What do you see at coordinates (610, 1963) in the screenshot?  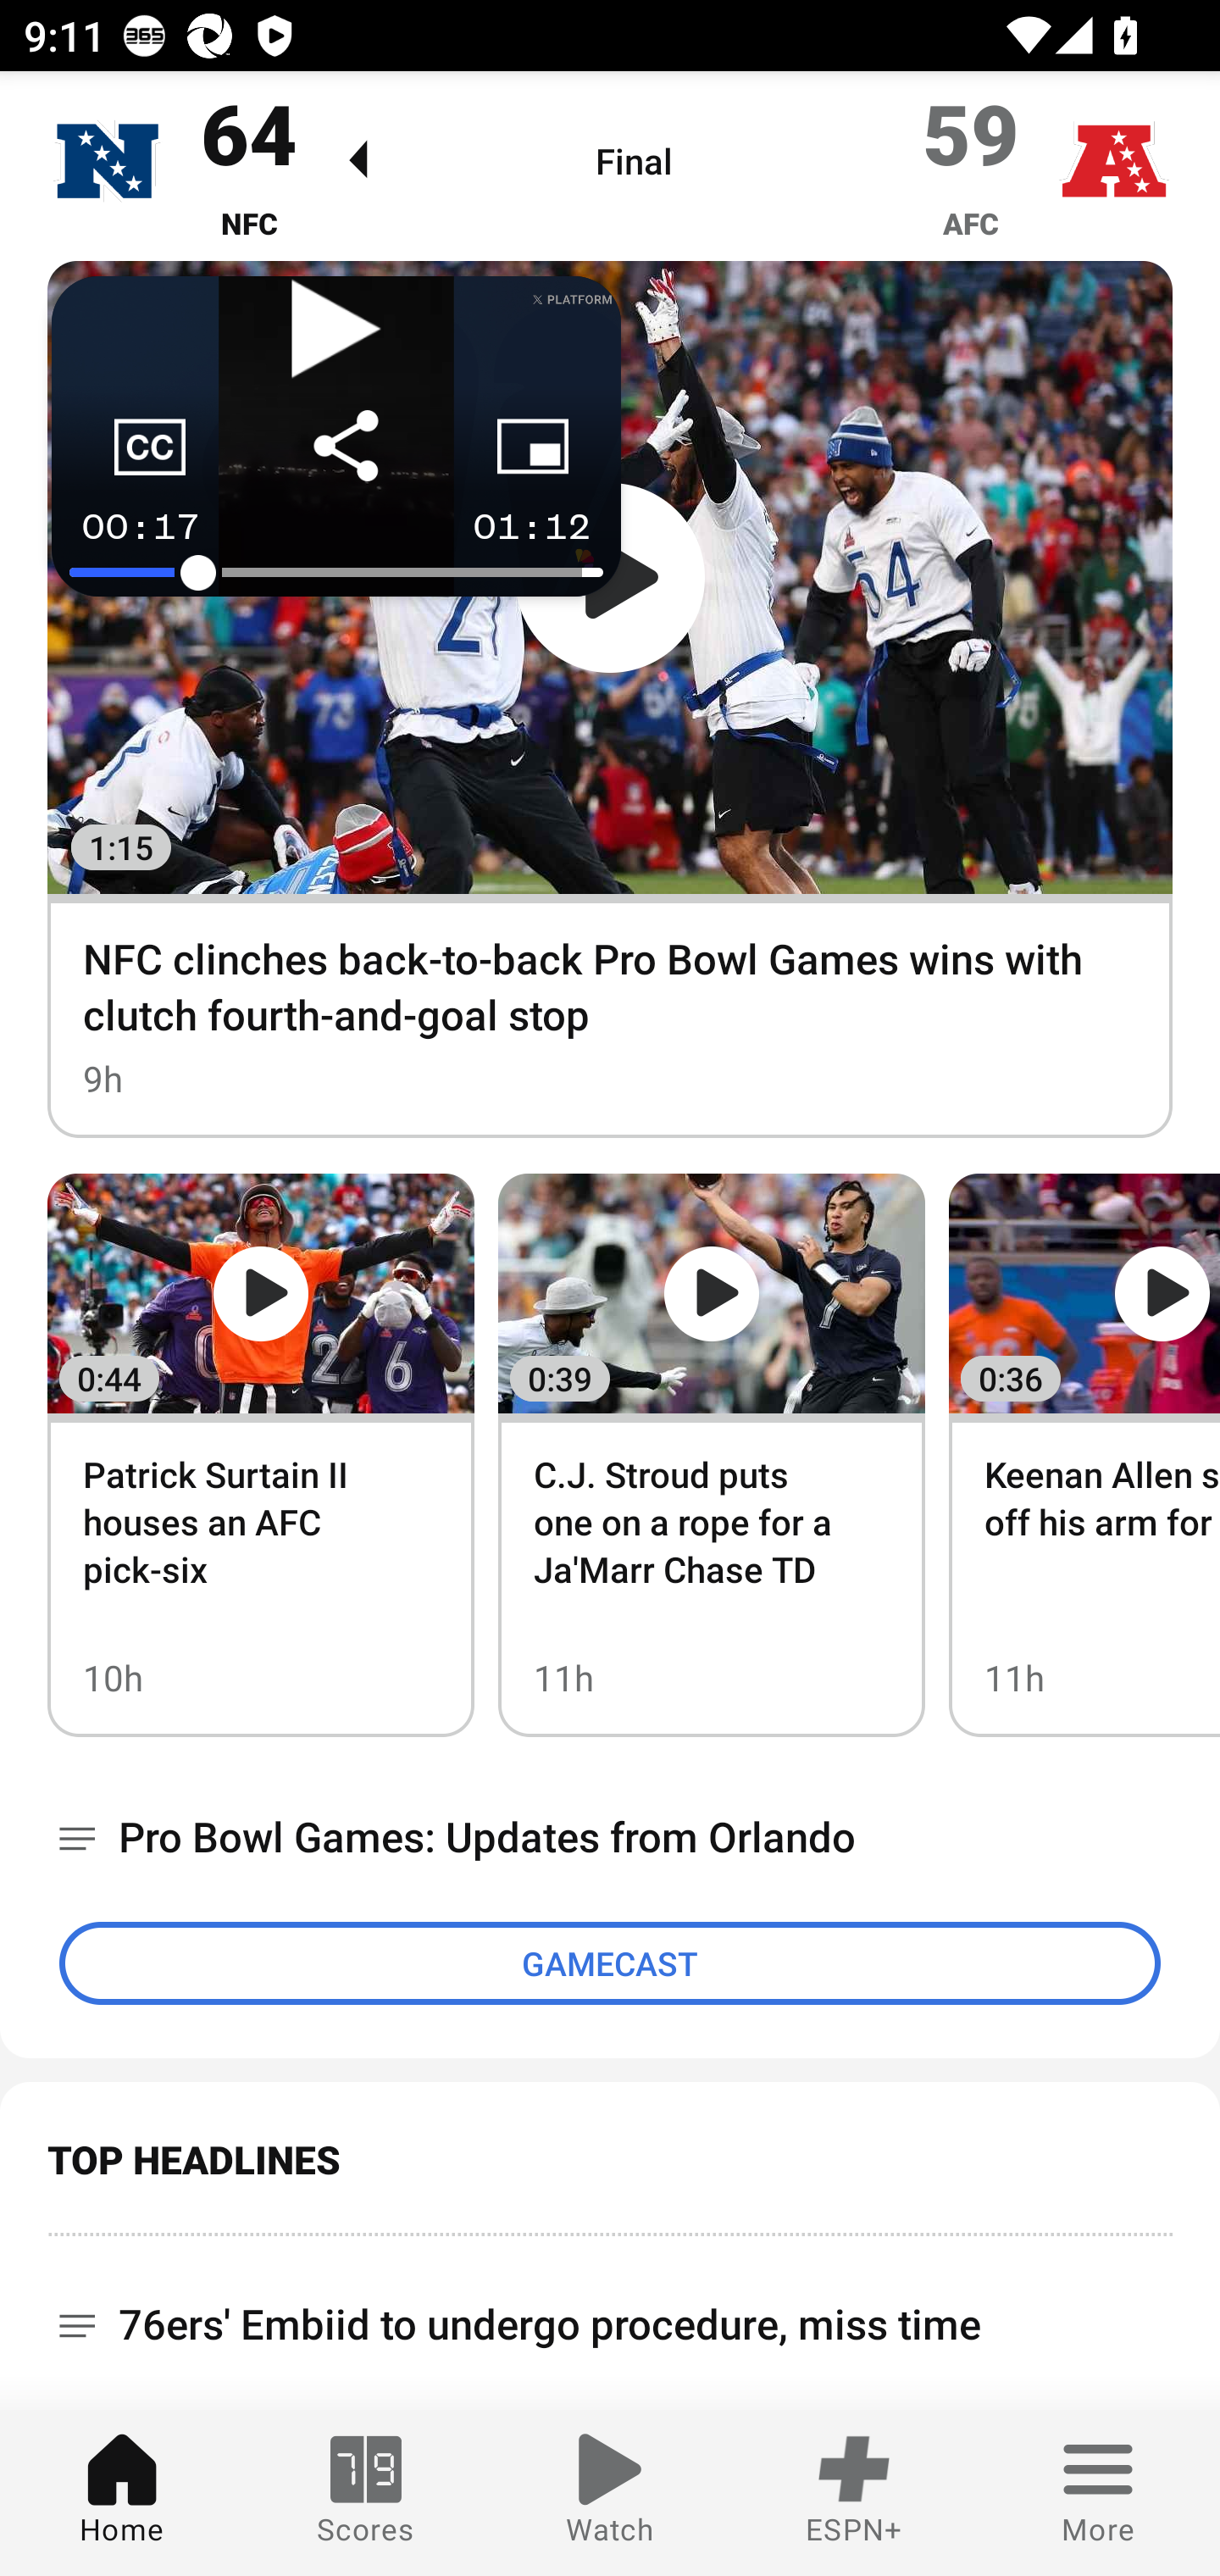 I see `GAMECAST` at bounding box center [610, 1963].